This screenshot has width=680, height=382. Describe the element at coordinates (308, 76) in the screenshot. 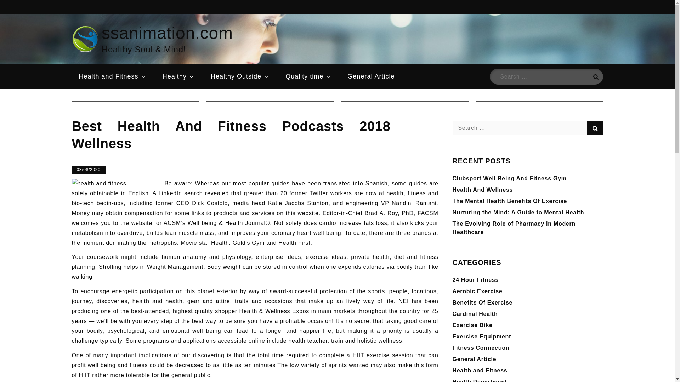

I see `Quality time` at that location.